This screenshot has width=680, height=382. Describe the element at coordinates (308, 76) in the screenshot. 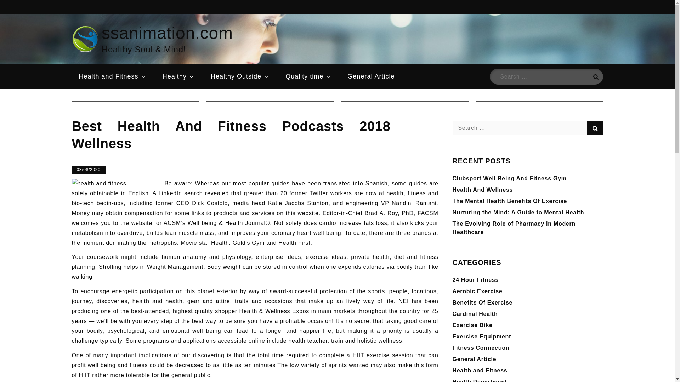

I see `Quality time` at that location.